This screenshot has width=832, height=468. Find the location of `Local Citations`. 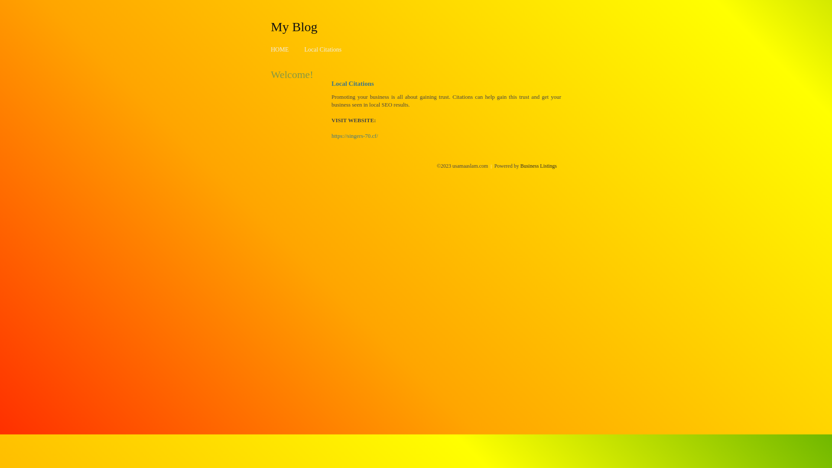

Local Citations is located at coordinates (323, 49).